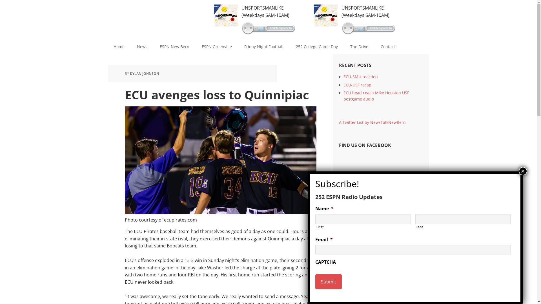  What do you see at coordinates (381, 202) in the screenshot?
I see `CMC stars as 49ers continue run at rival Seattle` at bounding box center [381, 202].